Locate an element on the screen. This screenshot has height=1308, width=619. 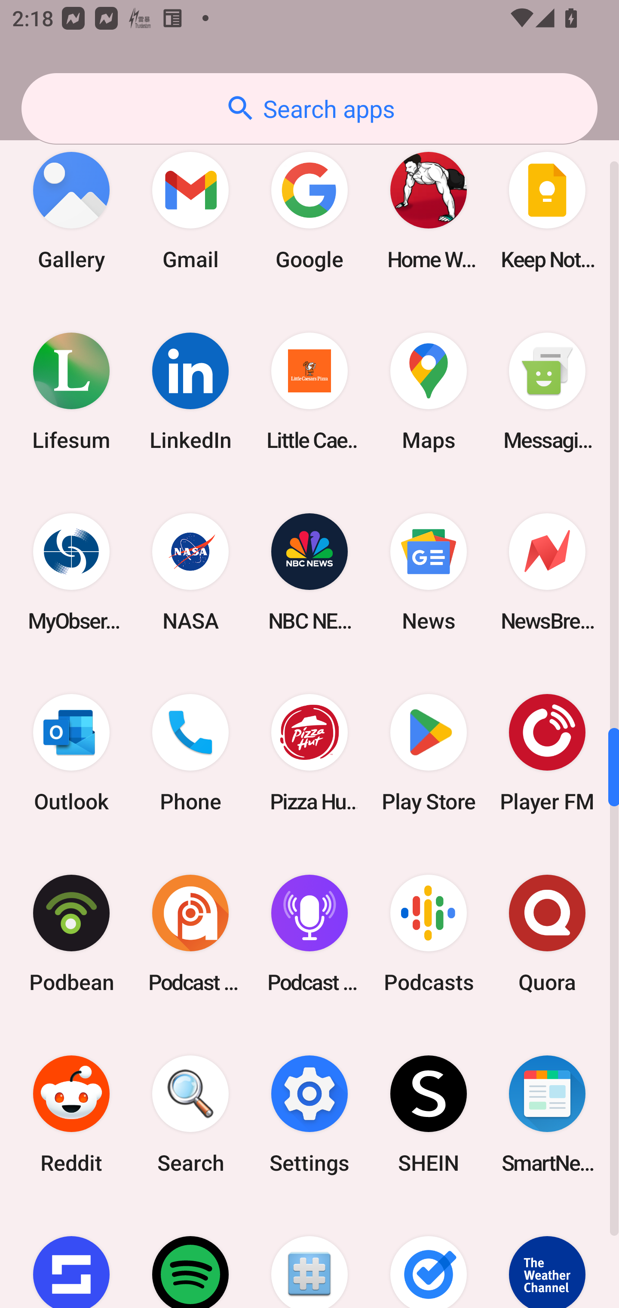
Play Store is located at coordinates (428, 753).